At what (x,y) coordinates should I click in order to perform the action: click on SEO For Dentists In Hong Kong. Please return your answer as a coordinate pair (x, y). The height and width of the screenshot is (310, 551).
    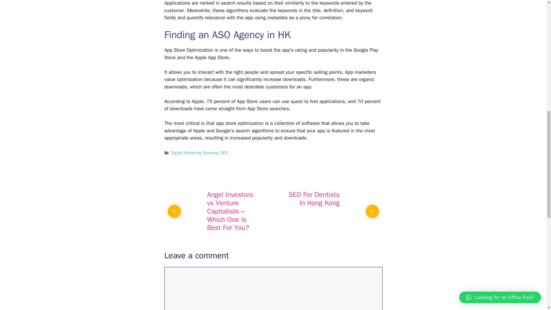
    Looking at the image, I should click on (314, 199).